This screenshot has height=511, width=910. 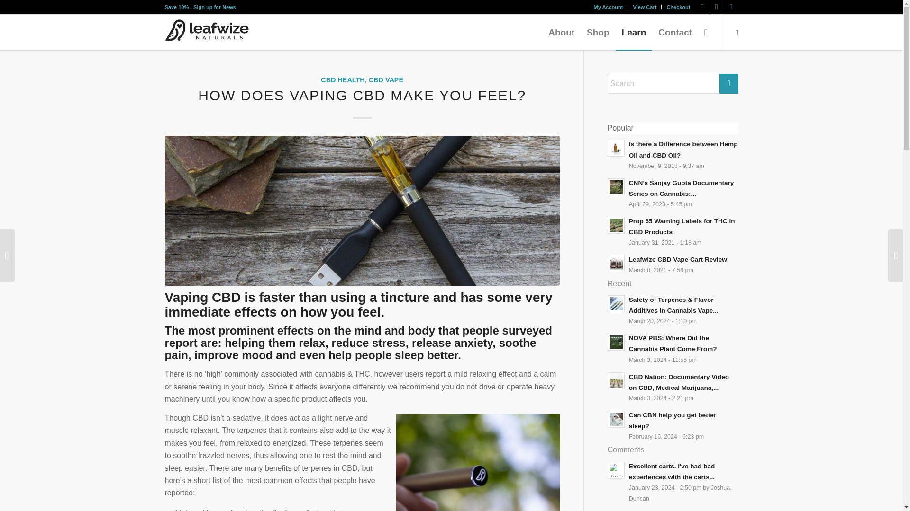 I want to click on View Cart, so click(x=644, y=7).